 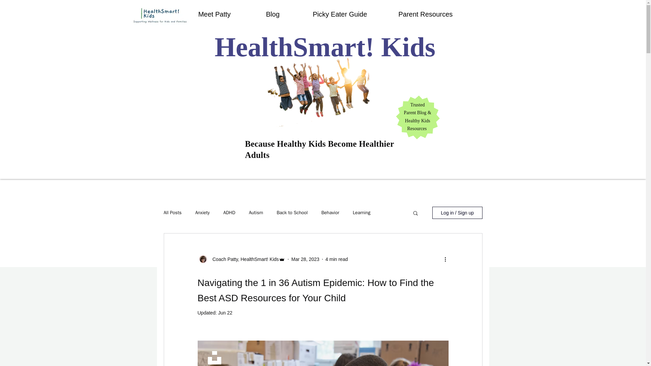 What do you see at coordinates (292, 213) in the screenshot?
I see `Back to School` at bounding box center [292, 213].